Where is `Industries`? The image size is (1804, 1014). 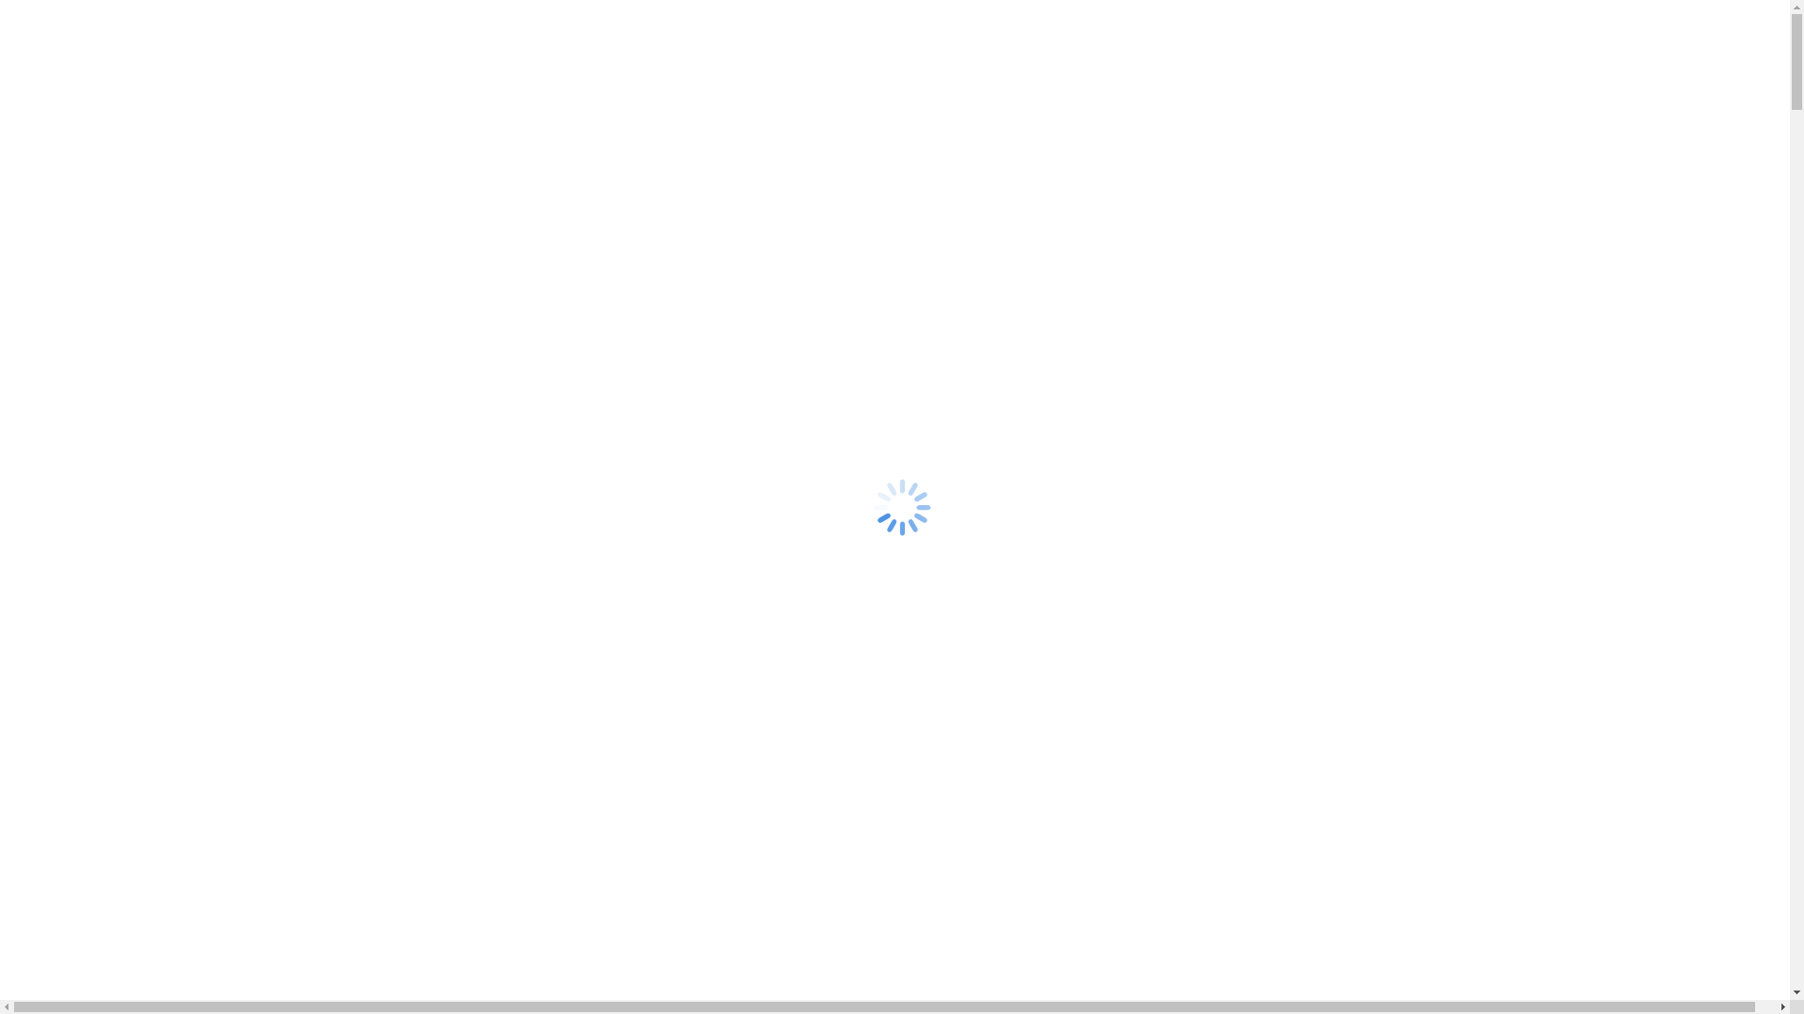 Industries is located at coordinates (75, 161).